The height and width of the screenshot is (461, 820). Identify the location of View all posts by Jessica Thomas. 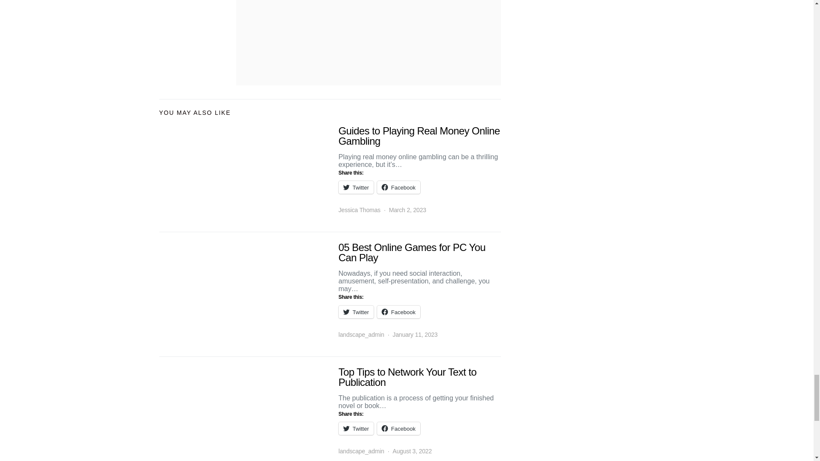
(359, 210).